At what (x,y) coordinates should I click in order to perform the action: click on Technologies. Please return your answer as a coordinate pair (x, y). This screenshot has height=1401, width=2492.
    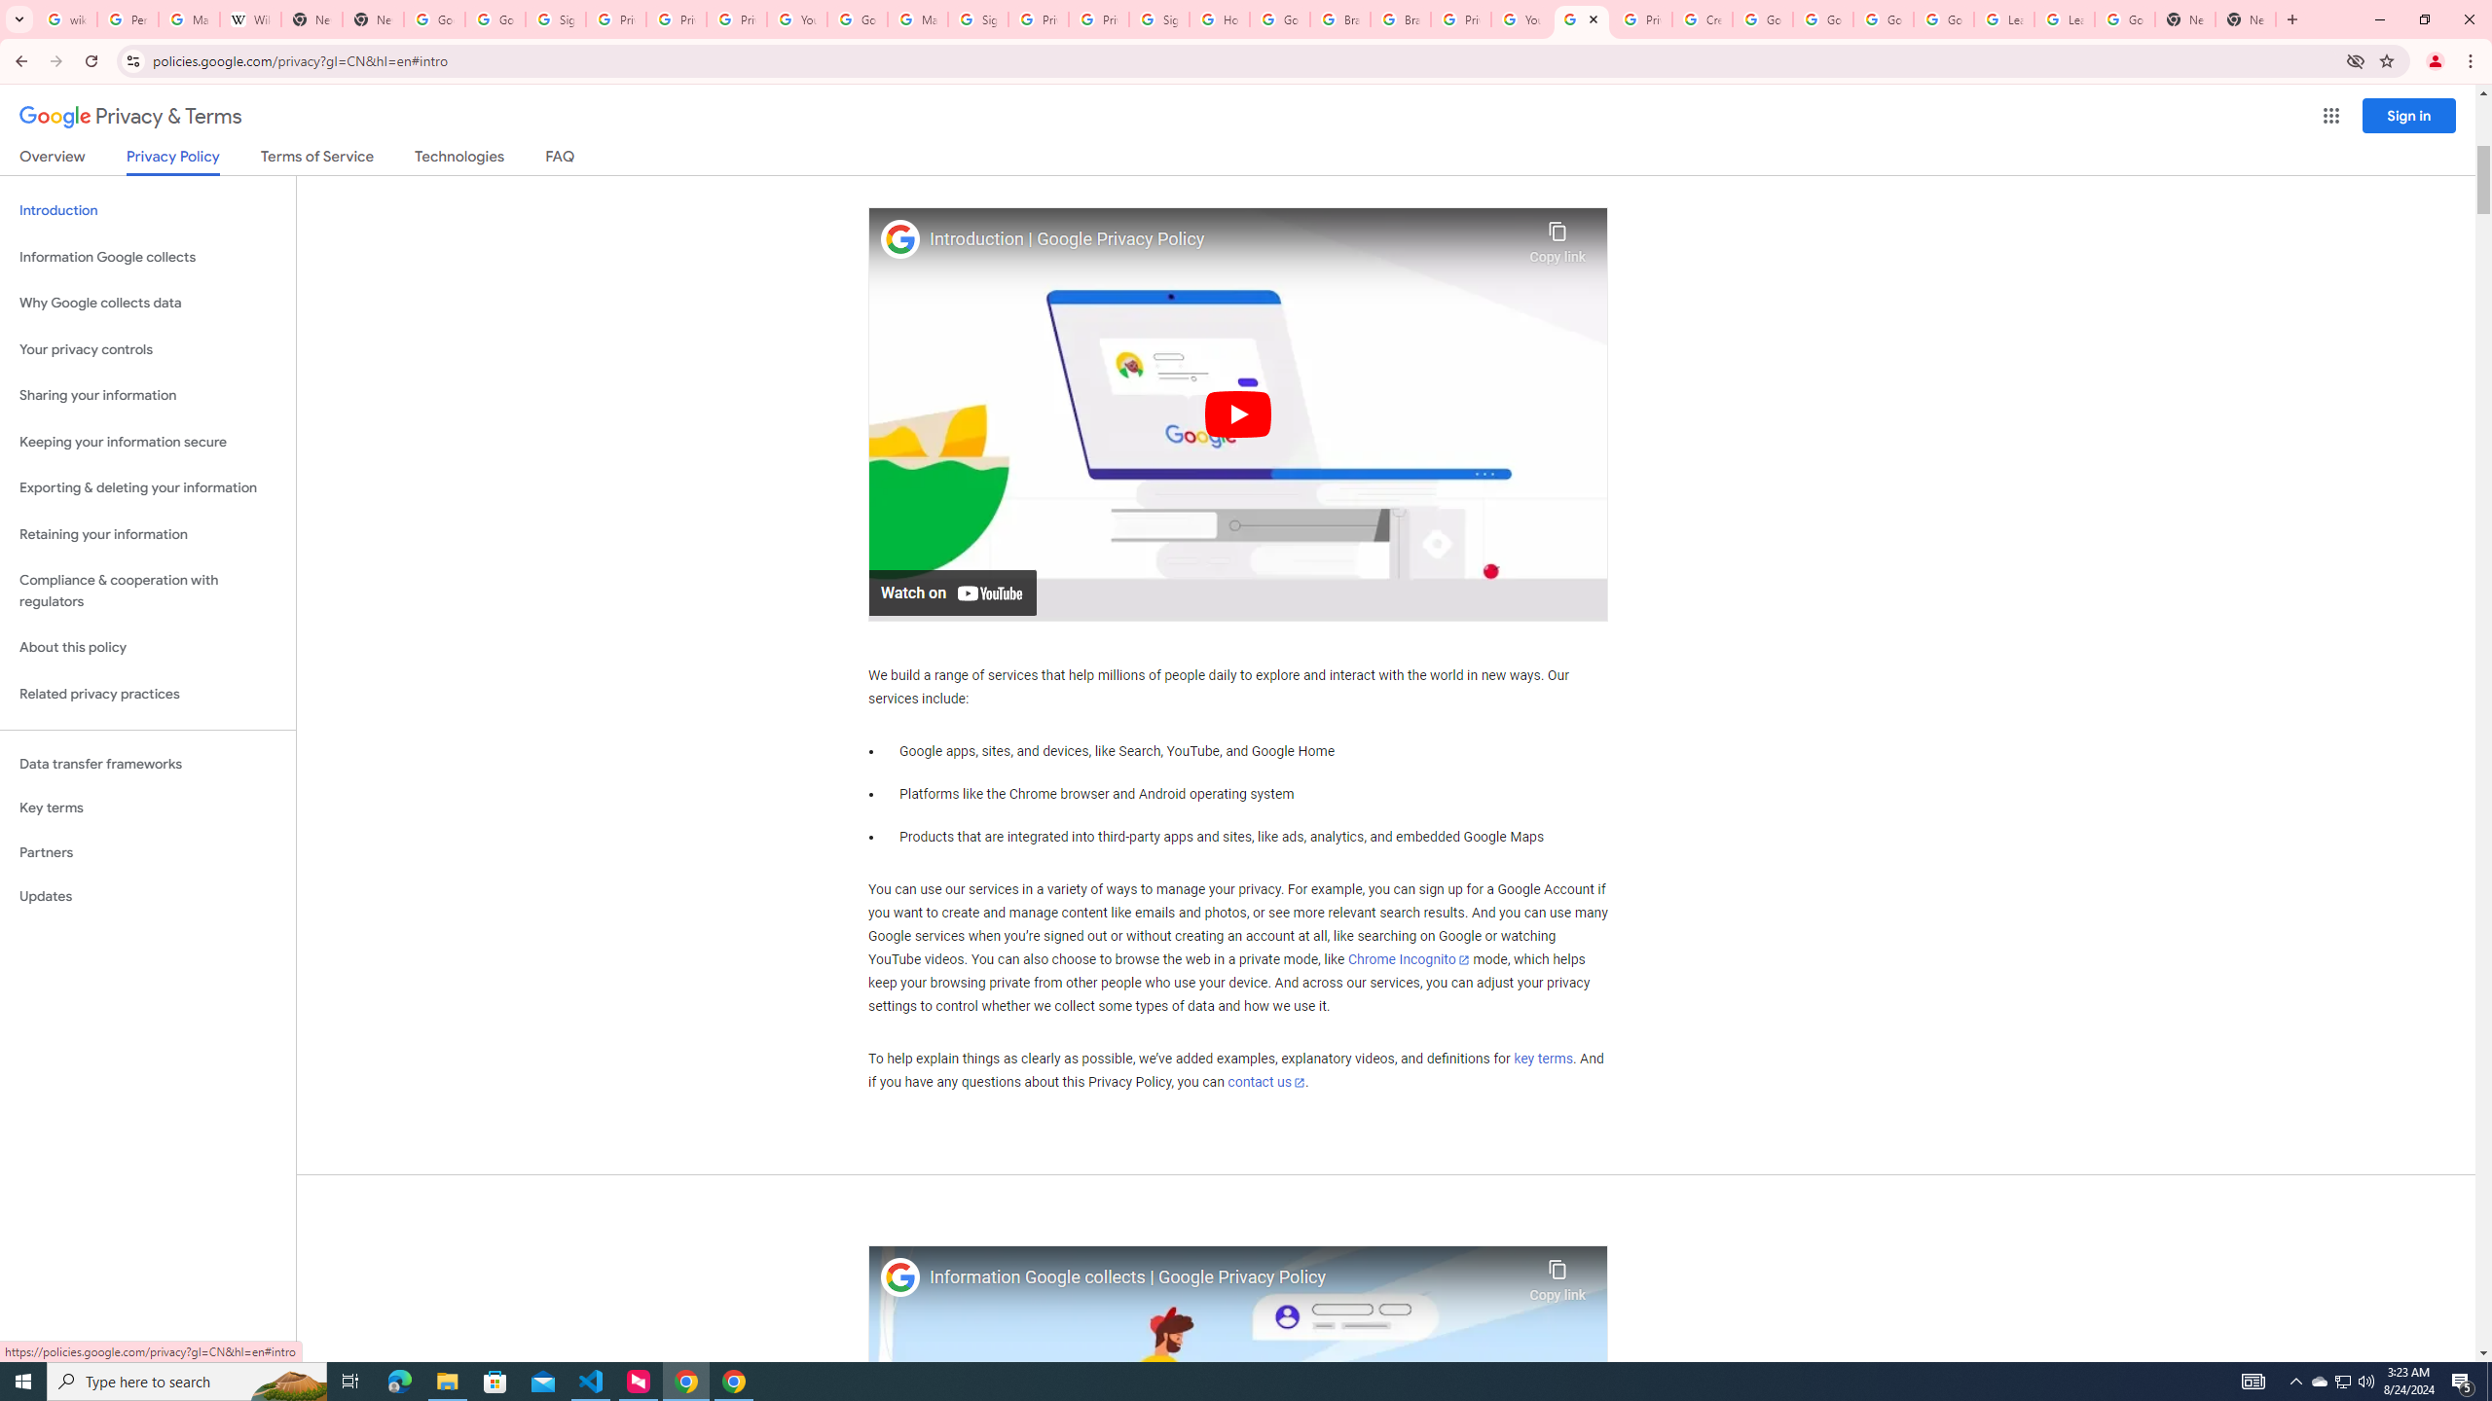
    Looking at the image, I should click on (459, 160).